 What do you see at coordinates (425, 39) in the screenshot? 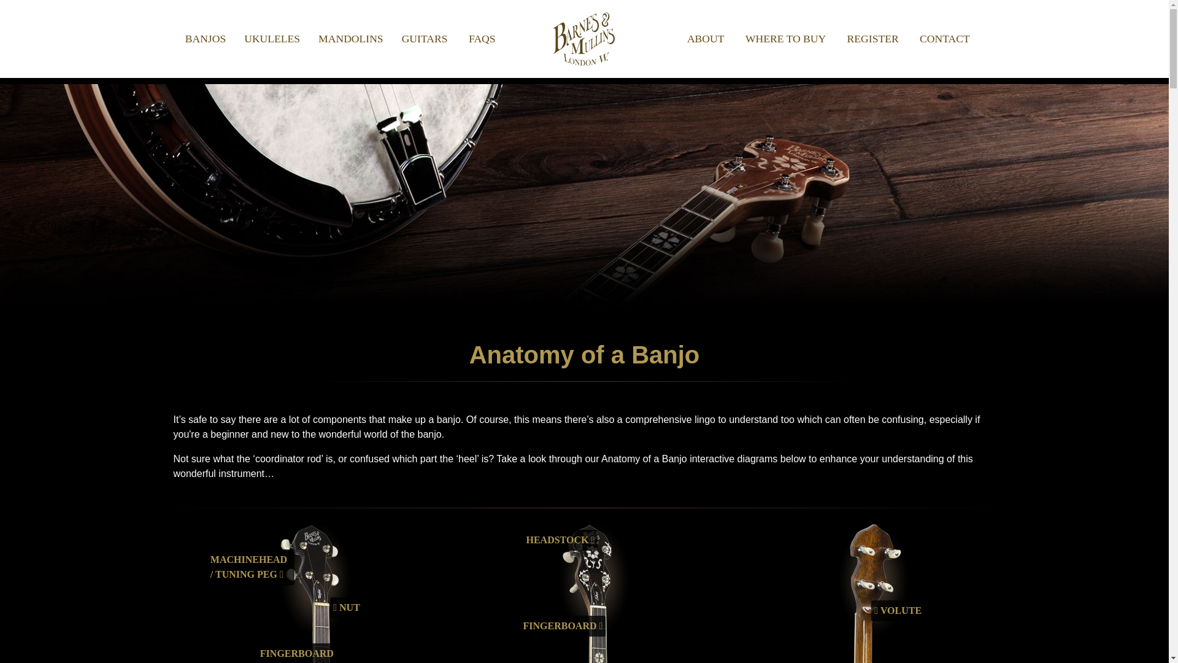
I see `GUITARS` at bounding box center [425, 39].